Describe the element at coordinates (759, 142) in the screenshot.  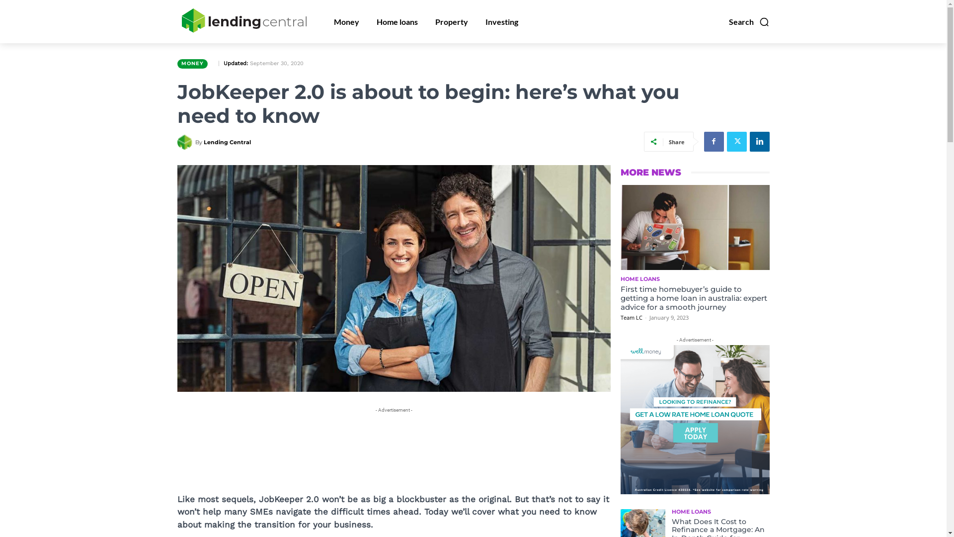
I see `Linkedin` at that location.